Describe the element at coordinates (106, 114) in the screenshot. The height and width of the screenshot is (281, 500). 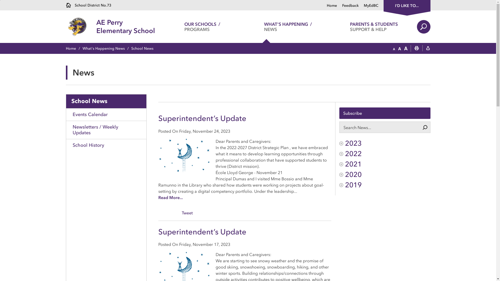
I see `Events Calendar` at that location.